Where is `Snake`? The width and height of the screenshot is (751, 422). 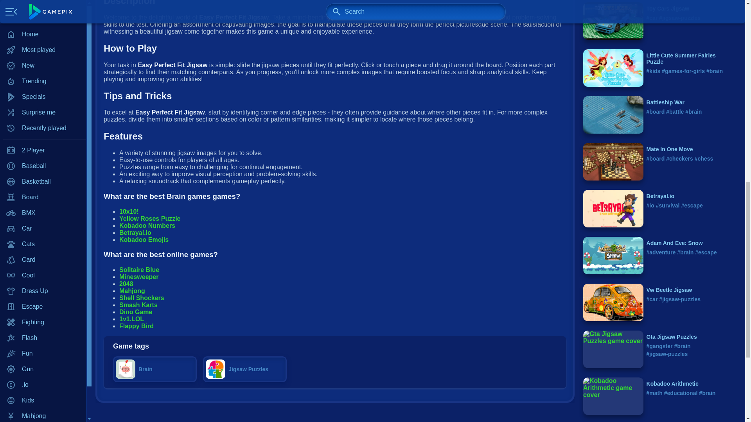
Snake is located at coordinates (43, 135).